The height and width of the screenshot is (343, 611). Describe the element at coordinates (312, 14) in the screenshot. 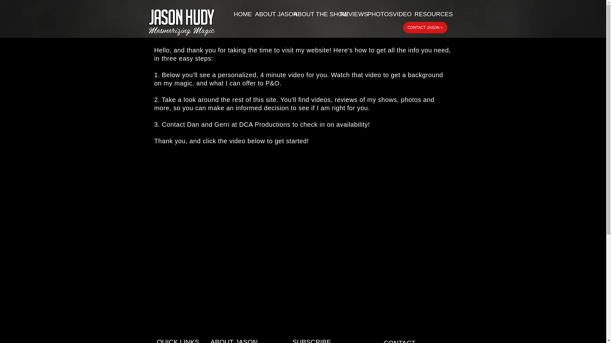

I see `ABOUT THE SHOW` at that location.